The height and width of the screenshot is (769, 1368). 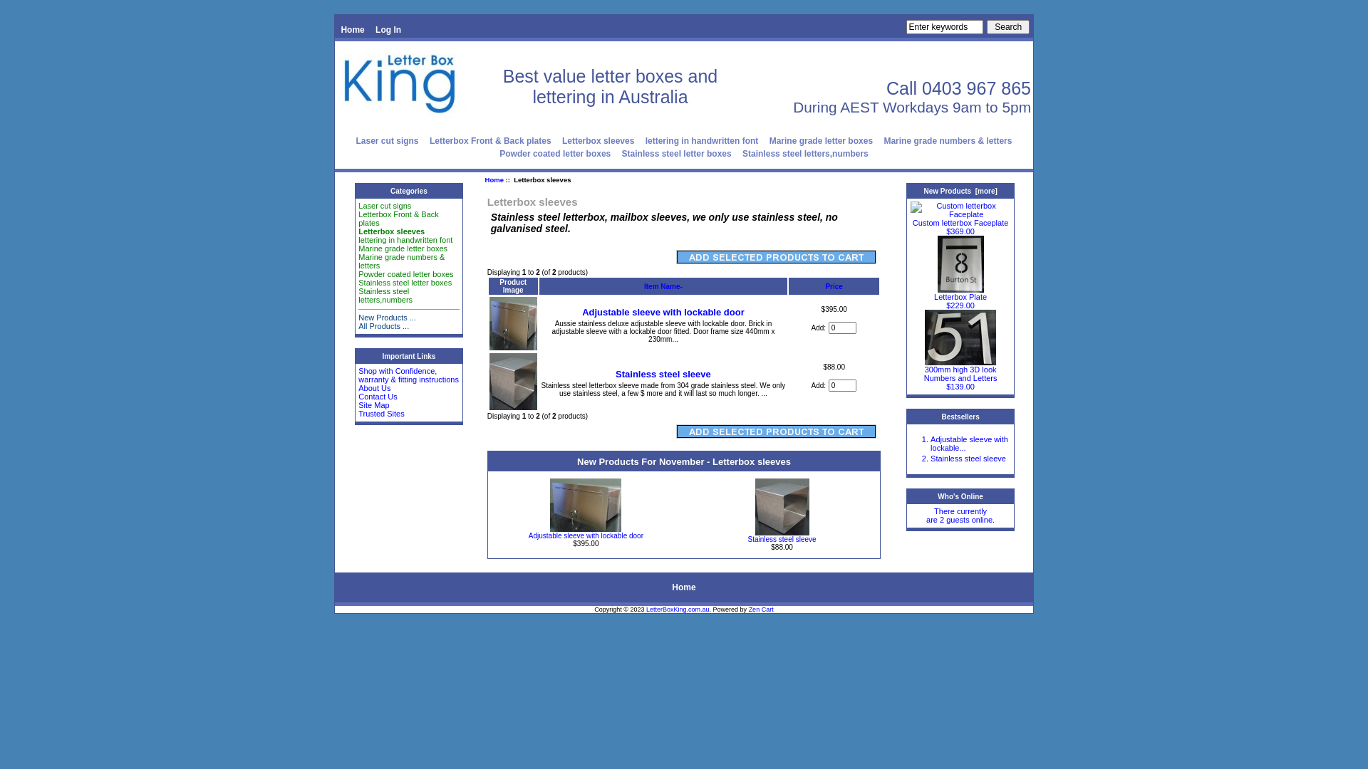 I want to click on Home, so click(x=684, y=587).